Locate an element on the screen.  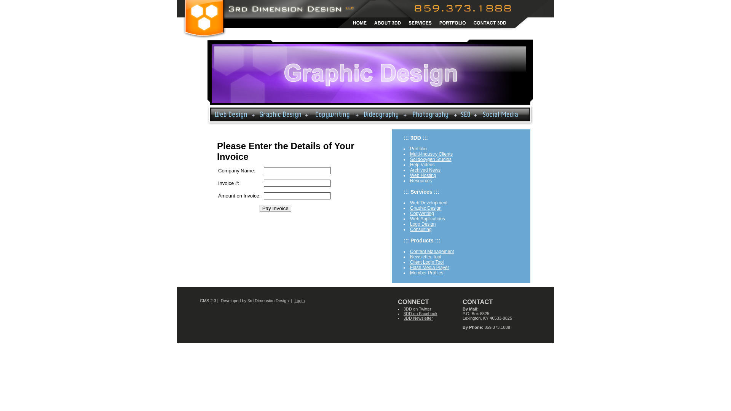
Copywriting is located at coordinates (422, 213).